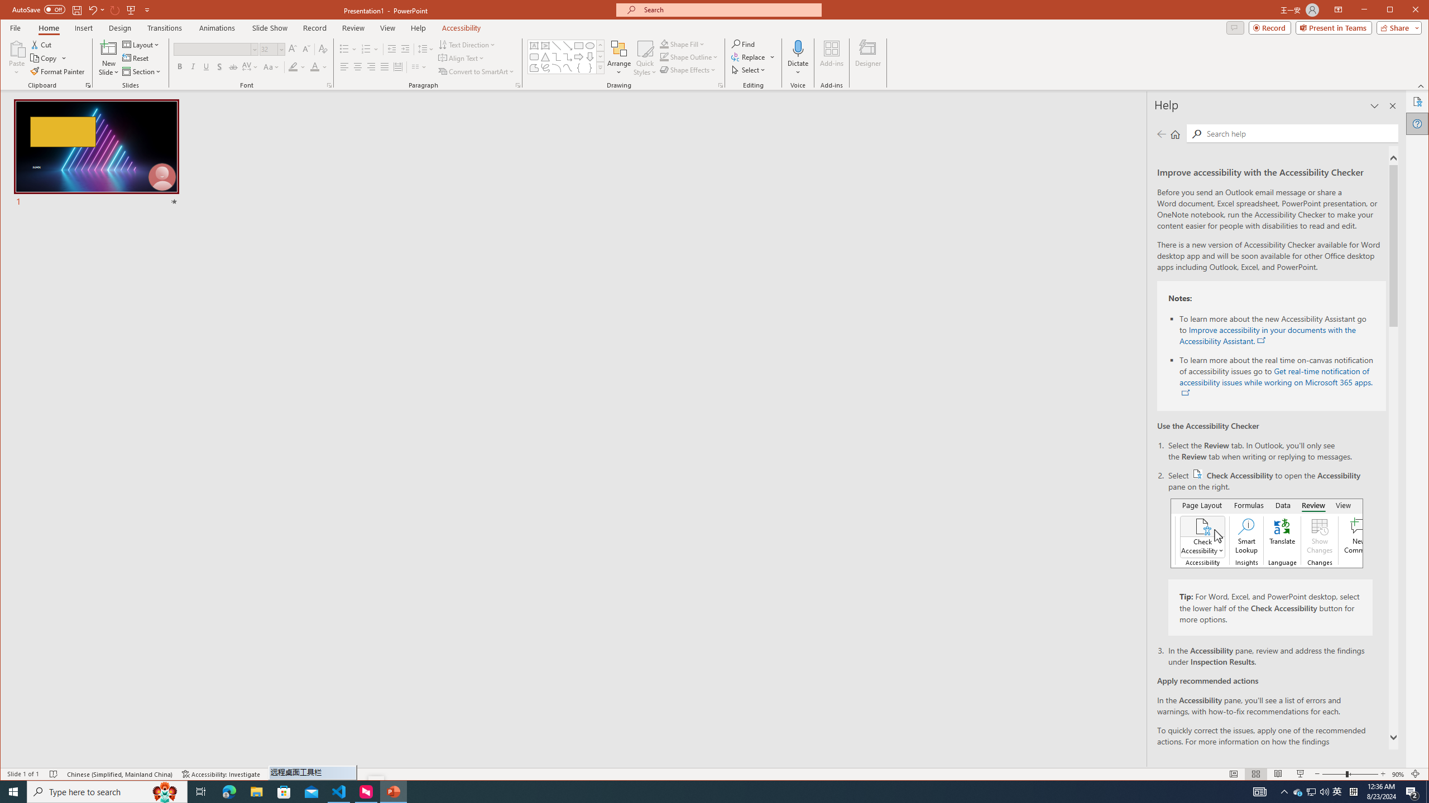 Image resolution: width=1429 pixels, height=803 pixels. What do you see at coordinates (1197, 474) in the screenshot?
I see `Check accessibility button` at bounding box center [1197, 474].